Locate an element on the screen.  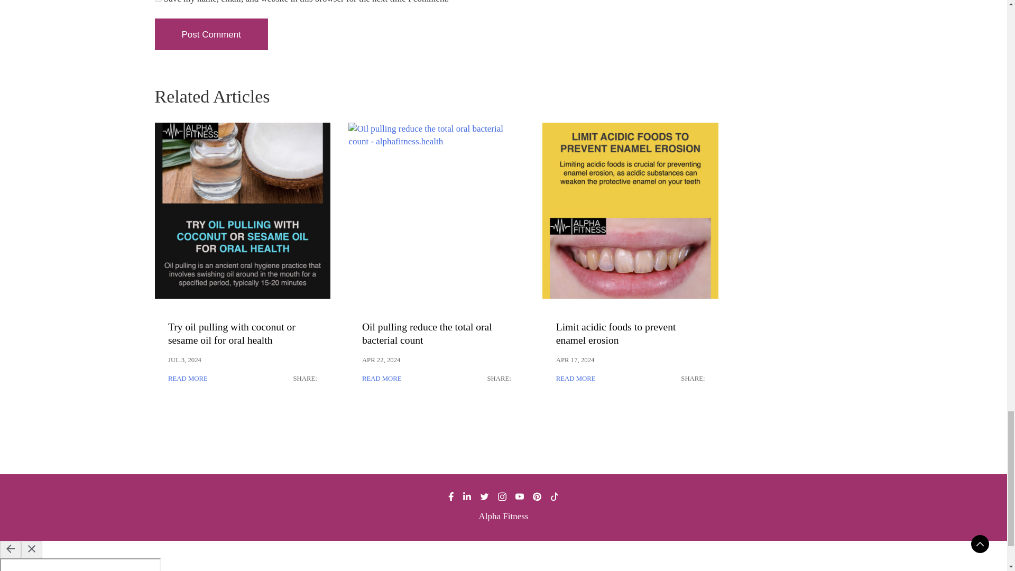
Post Comment is located at coordinates (210, 34).